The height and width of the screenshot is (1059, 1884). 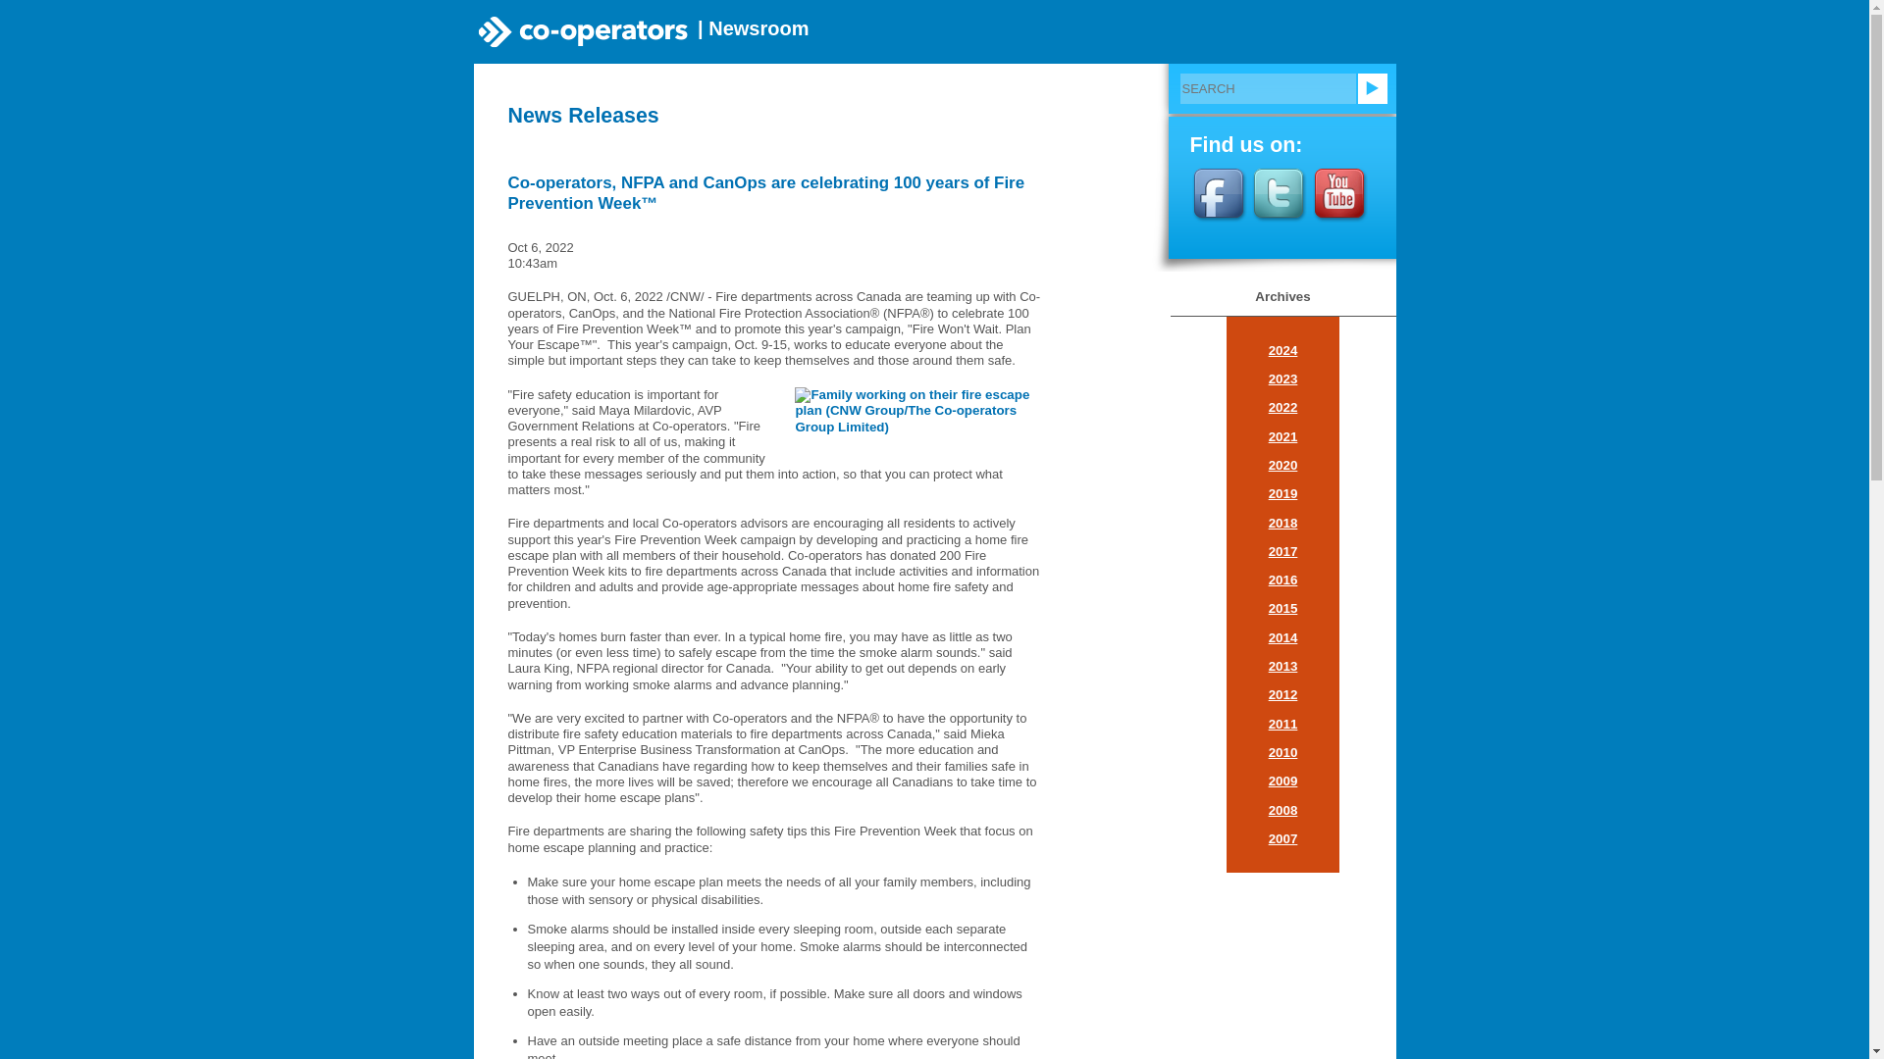 I want to click on 2010, so click(x=1282, y=753).